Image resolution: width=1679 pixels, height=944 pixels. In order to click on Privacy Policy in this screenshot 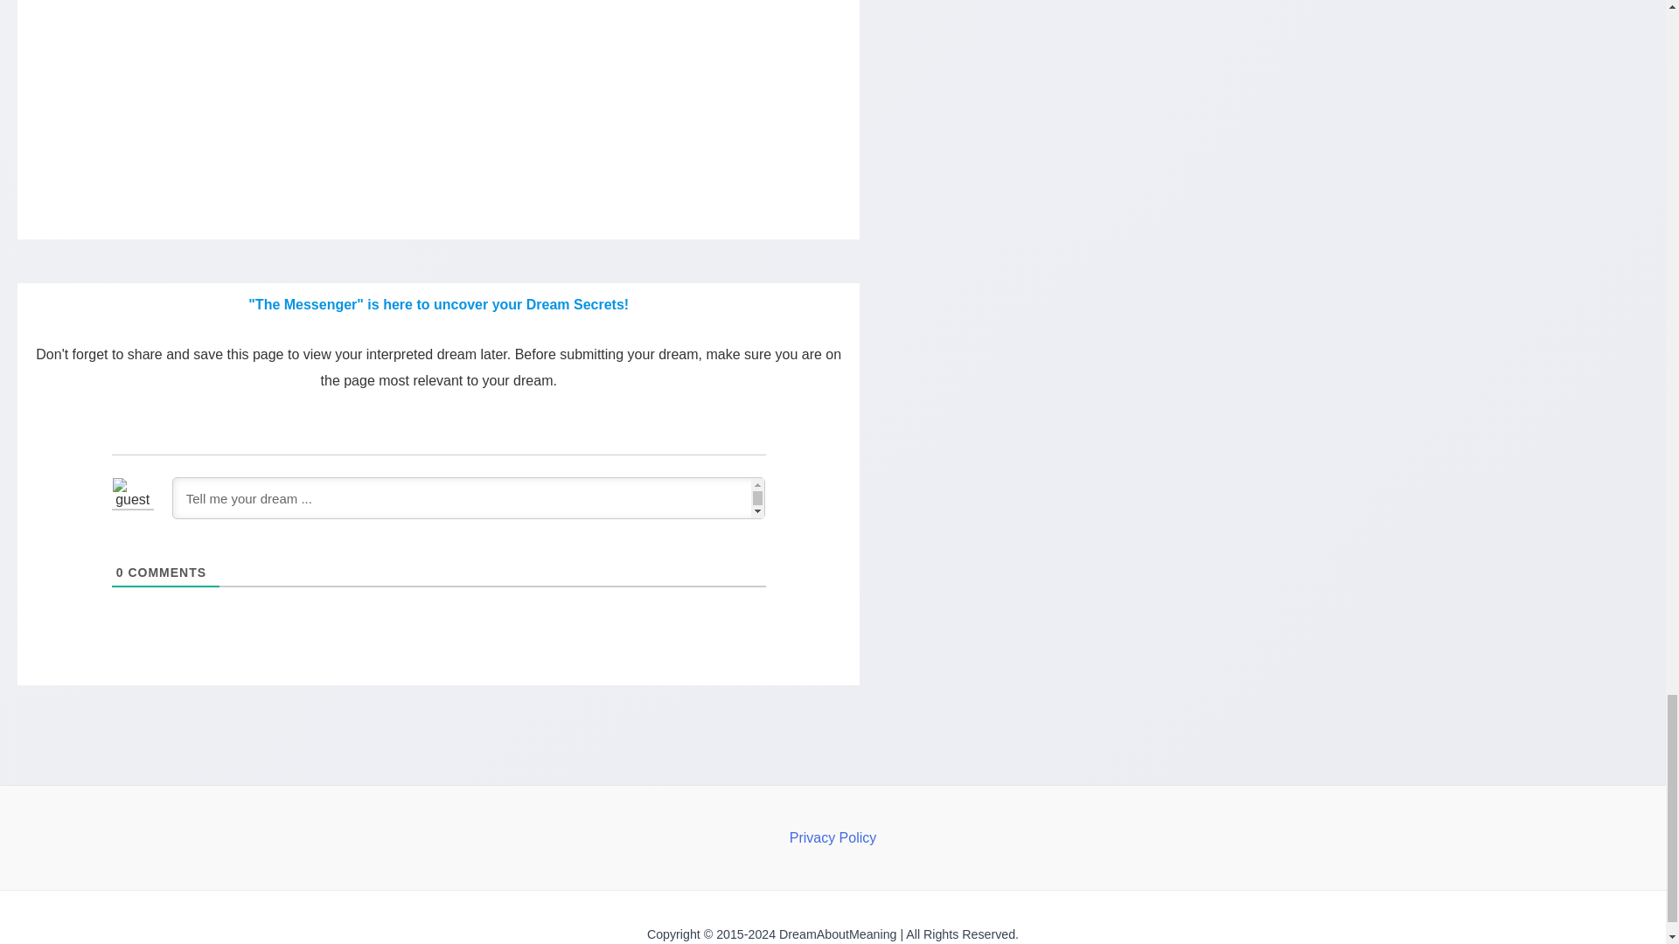, I will do `click(833, 837)`.